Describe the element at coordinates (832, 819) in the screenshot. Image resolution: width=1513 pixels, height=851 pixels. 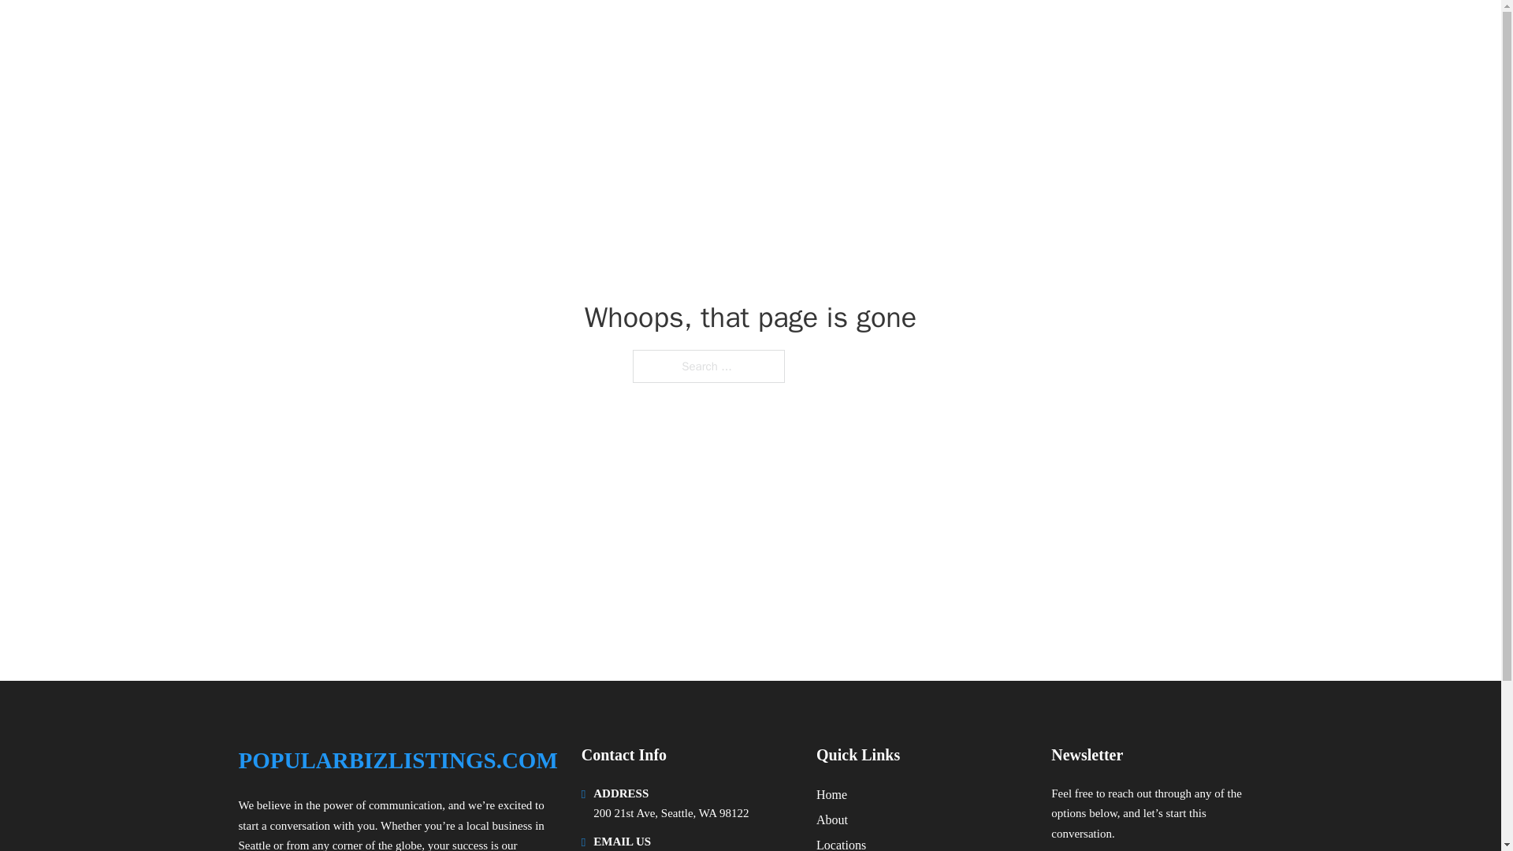
I see `About` at that location.